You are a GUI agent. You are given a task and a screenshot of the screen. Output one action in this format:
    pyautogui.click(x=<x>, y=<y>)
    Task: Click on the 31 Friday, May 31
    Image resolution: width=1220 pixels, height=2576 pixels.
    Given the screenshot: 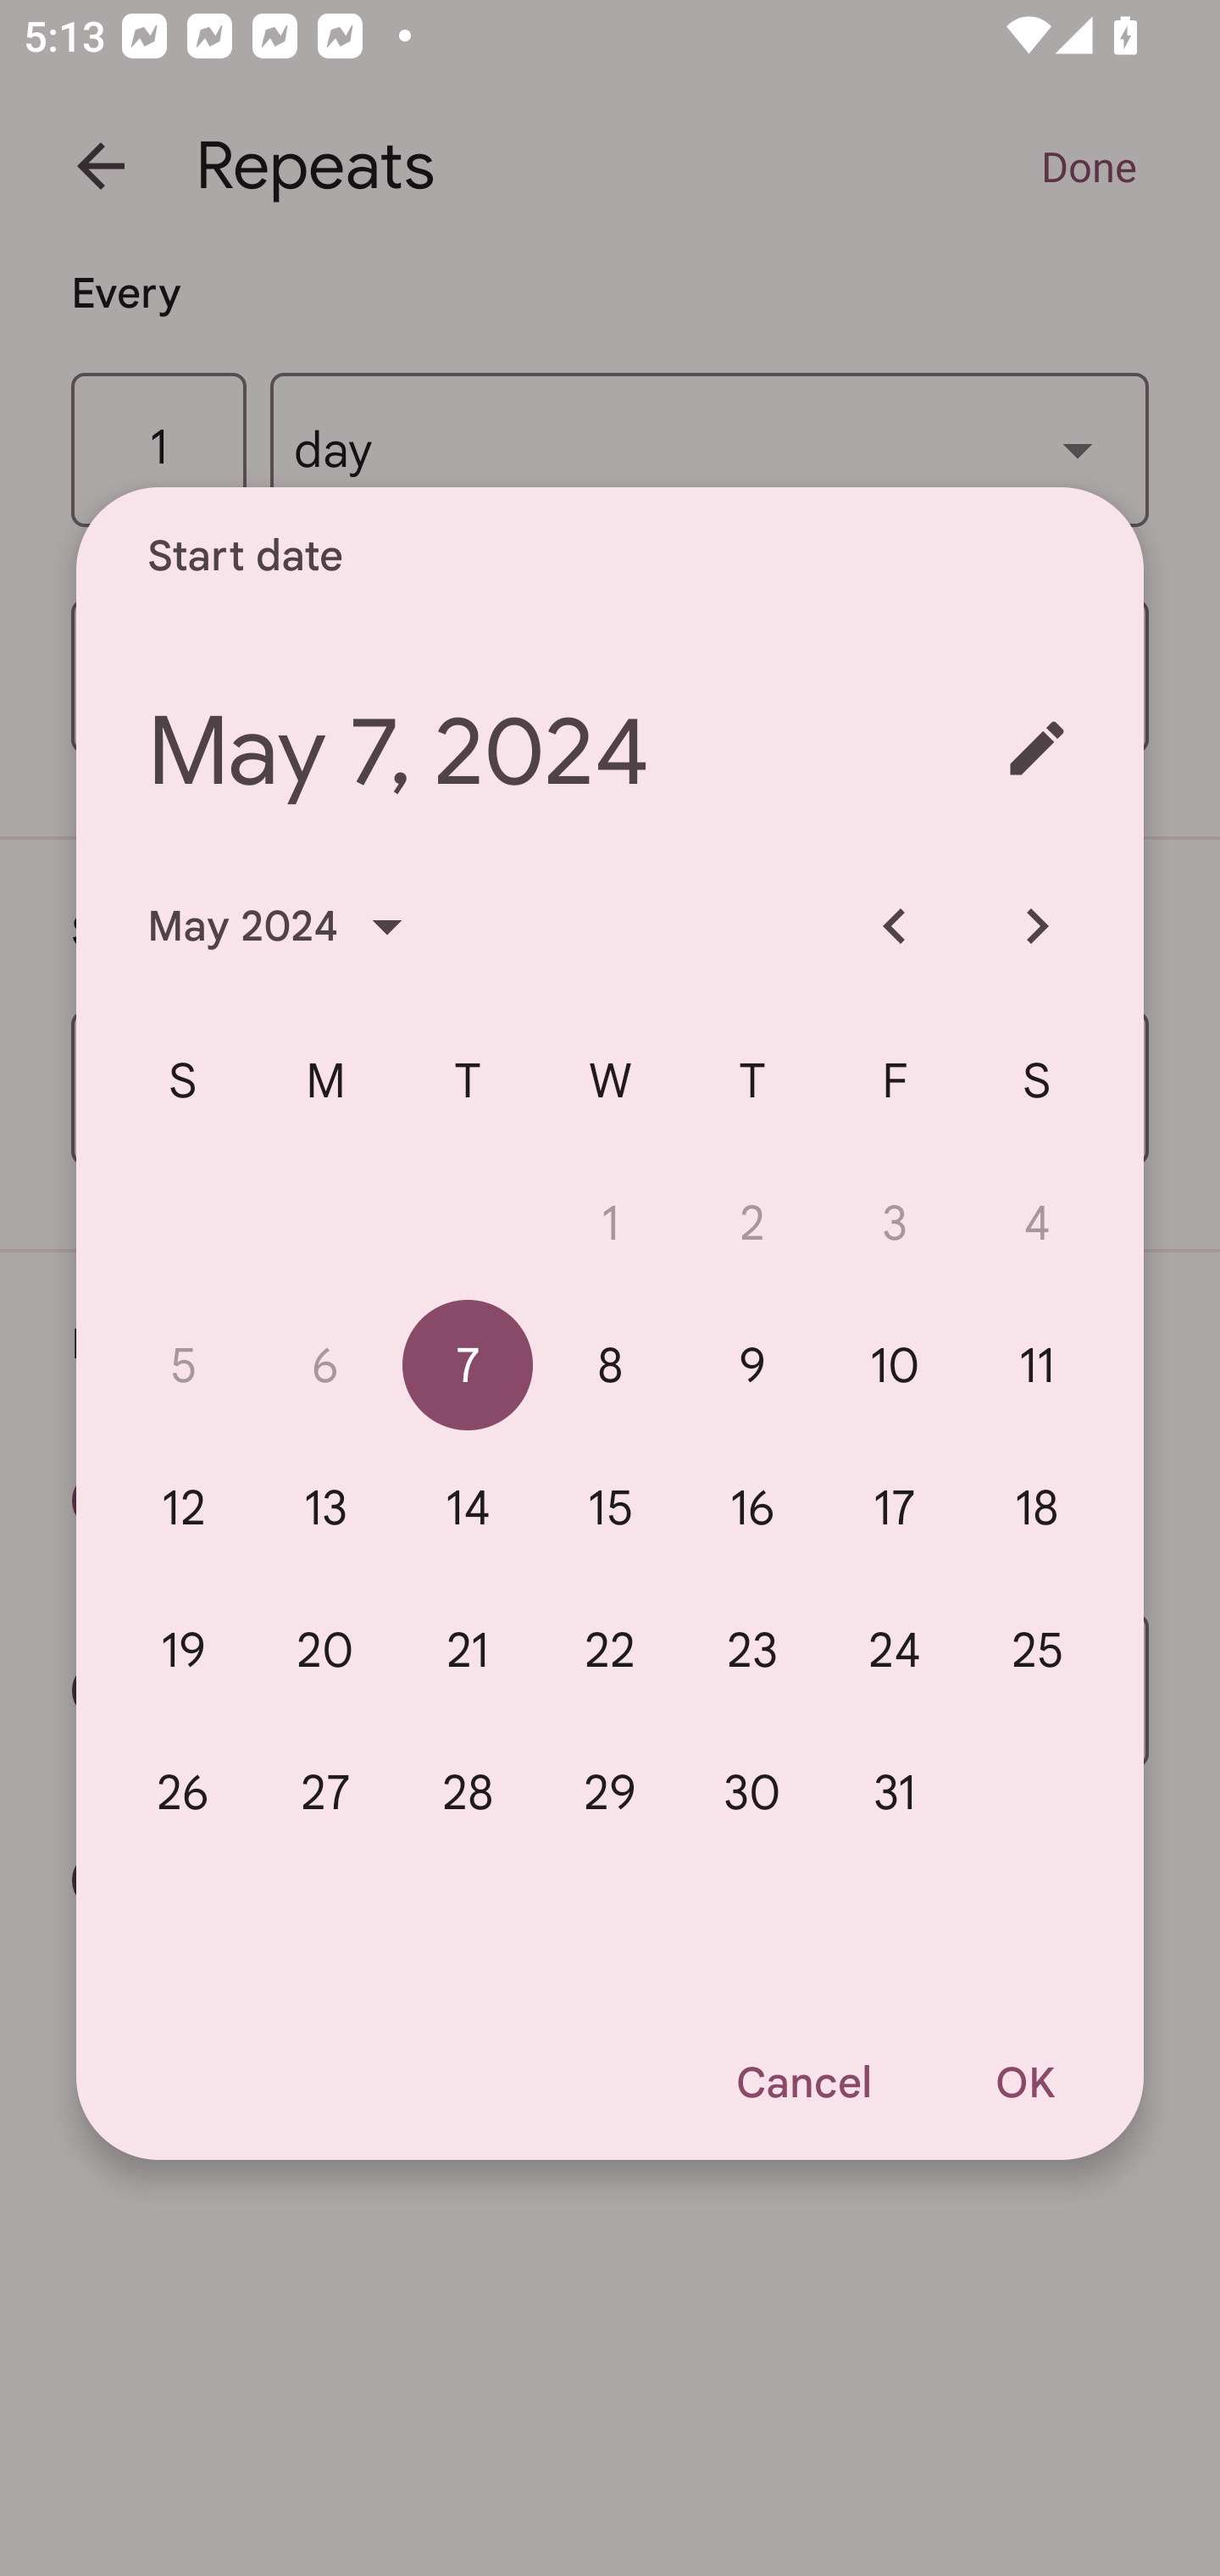 What is the action you would take?
    pyautogui.click(x=895, y=1791)
    